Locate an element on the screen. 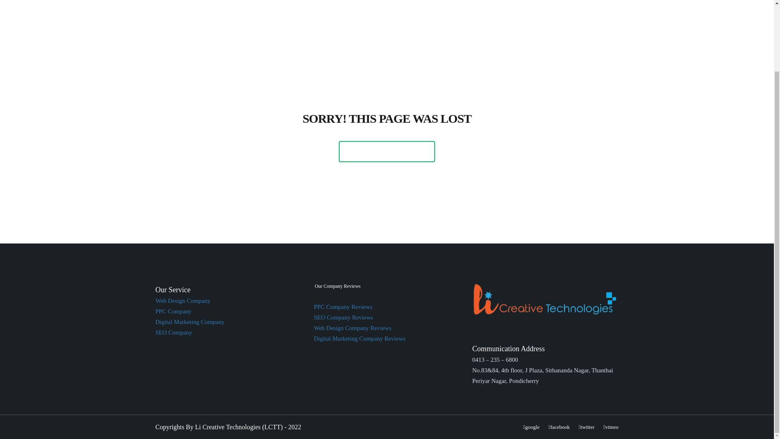  SEO Company is located at coordinates (173, 333).